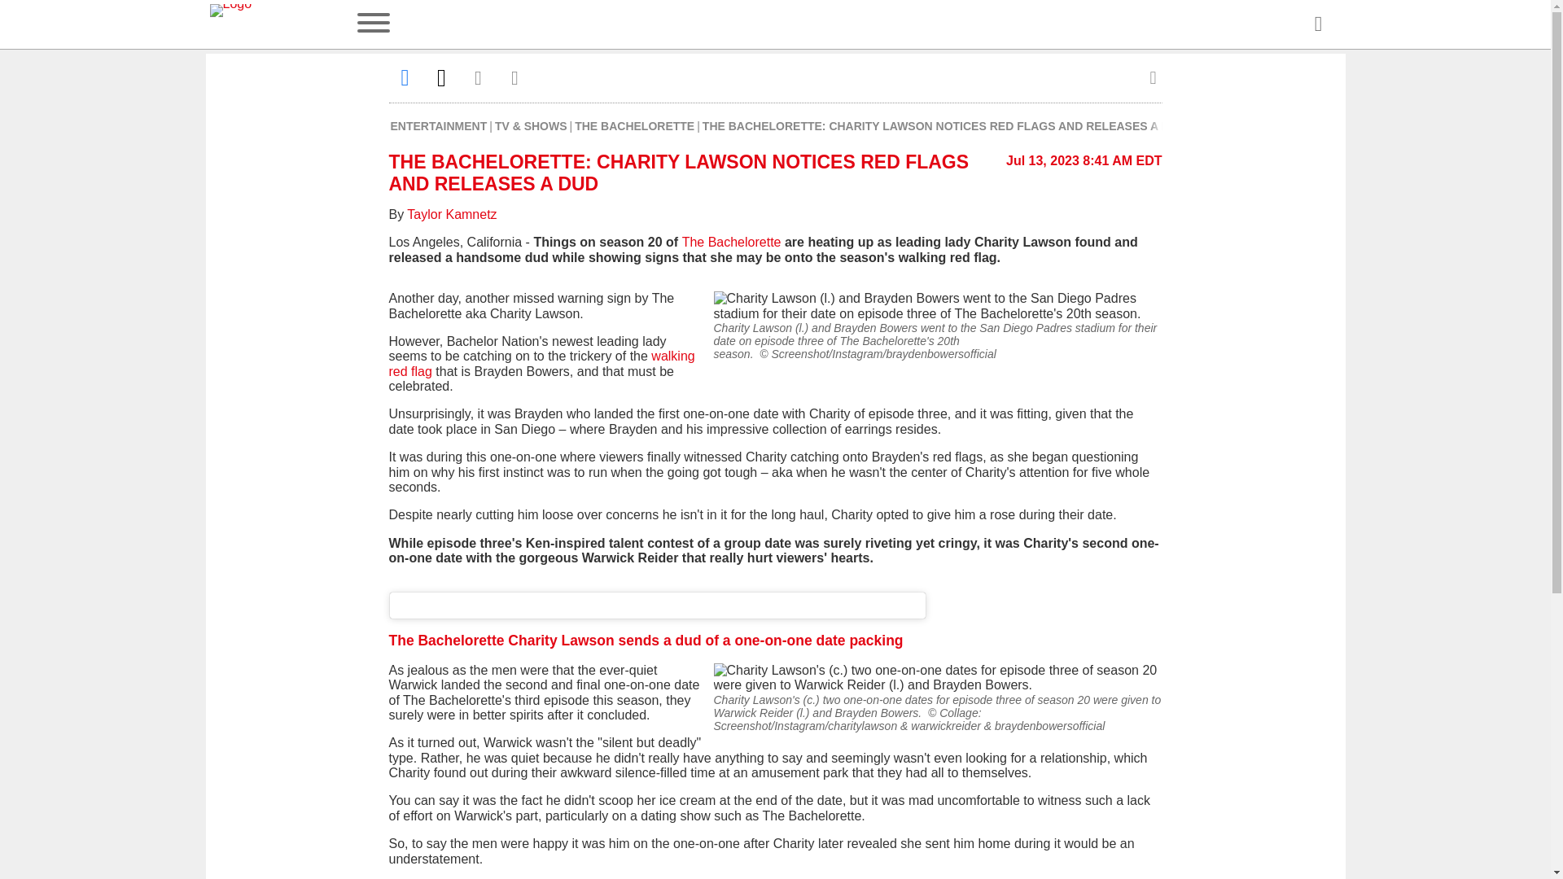 The image size is (1563, 879). I want to click on menu, so click(373, 24).